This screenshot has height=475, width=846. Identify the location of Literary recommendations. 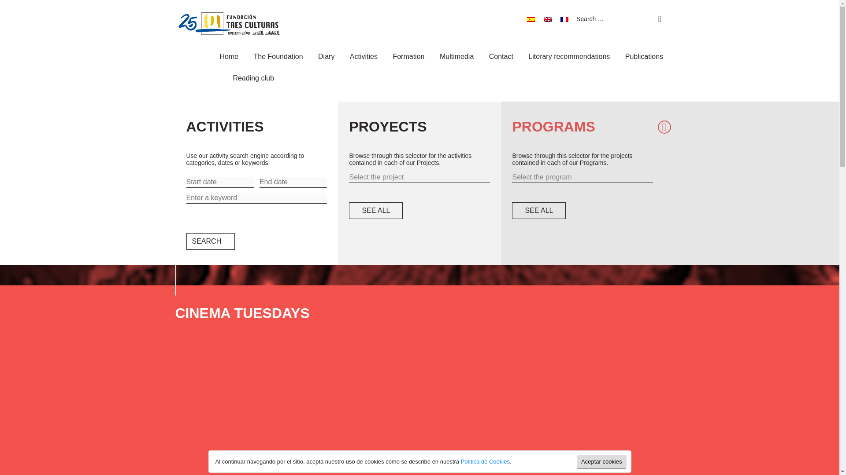
(569, 58).